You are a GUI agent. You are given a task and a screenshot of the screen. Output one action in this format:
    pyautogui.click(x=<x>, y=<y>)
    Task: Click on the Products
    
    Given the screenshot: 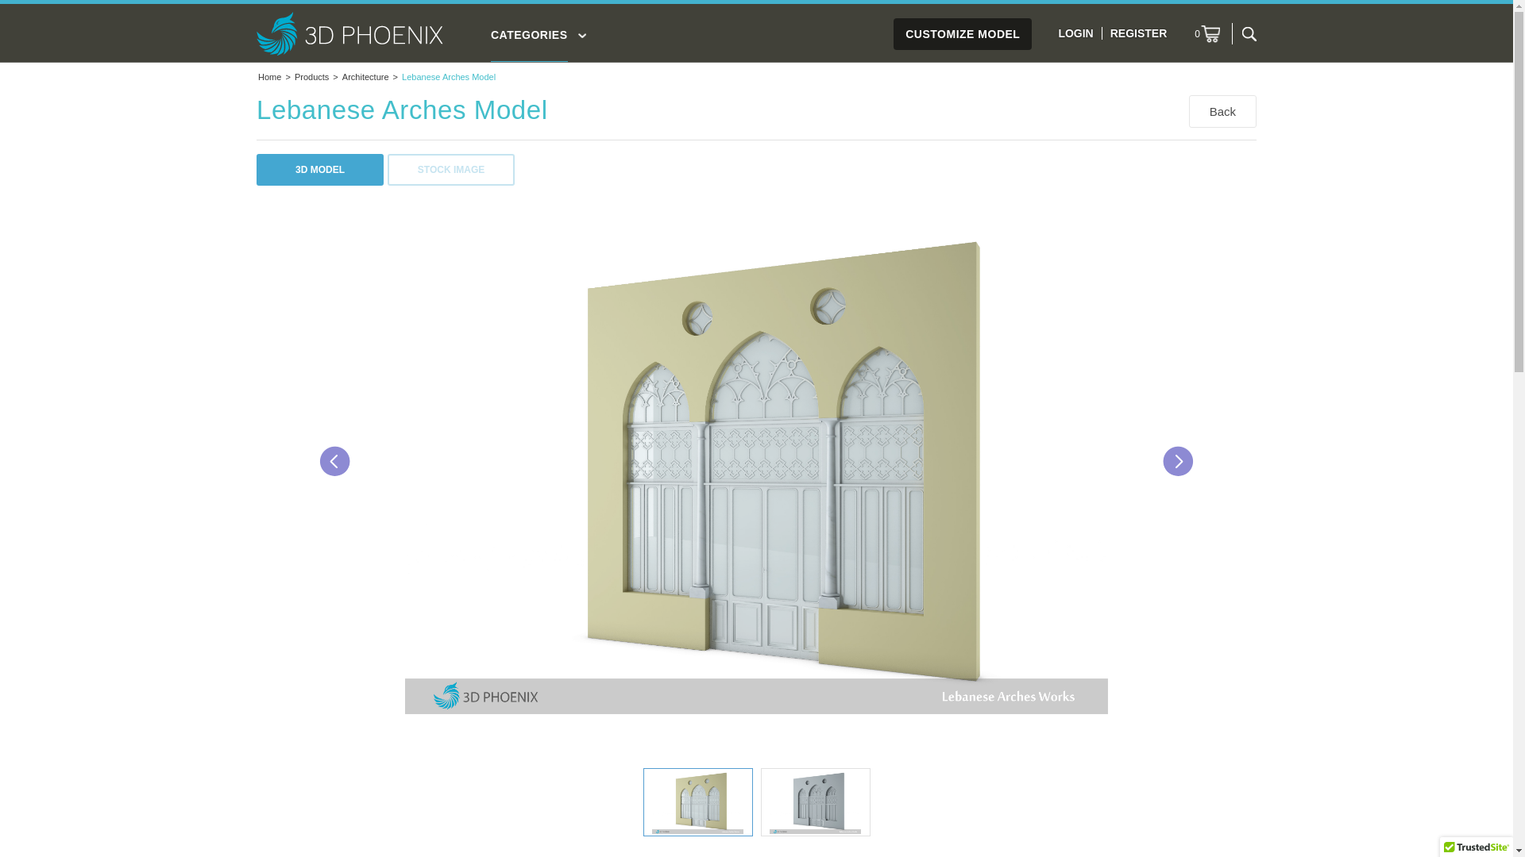 What is the action you would take?
    pyautogui.click(x=311, y=77)
    